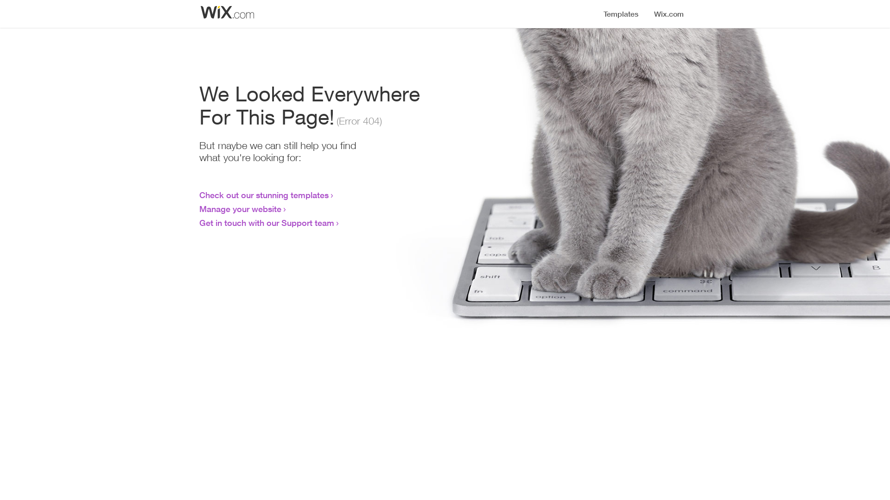 The width and height of the screenshot is (890, 500). What do you see at coordinates (264, 195) in the screenshot?
I see `Check out our stunning templates` at bounding box center [264, 195].